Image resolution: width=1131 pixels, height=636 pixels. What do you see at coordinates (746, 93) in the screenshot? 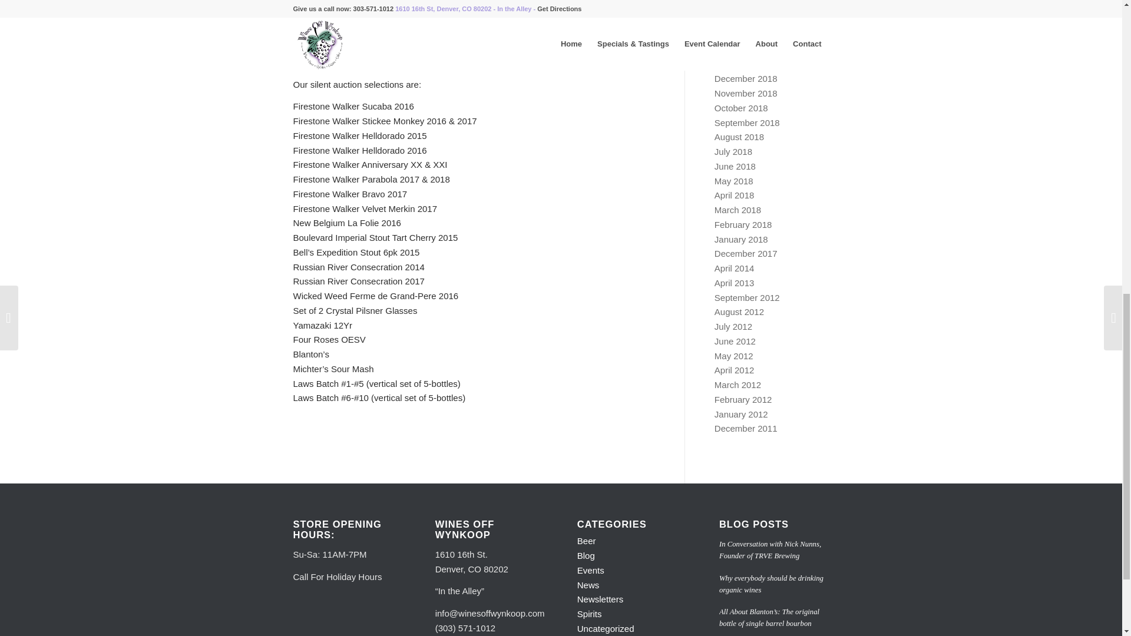
I see `November 2018` at bounding box center [746, 93].